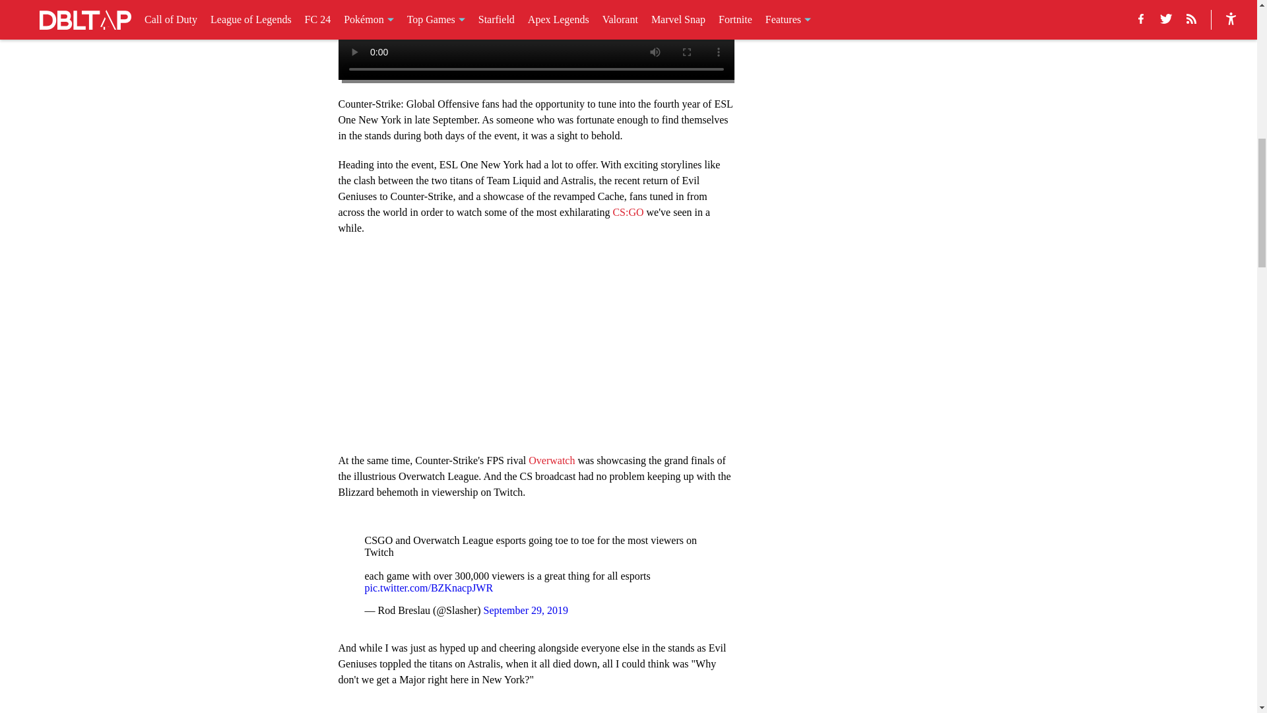 The width and height of the screenshot is (1267, 713). What do you see at coordinates (628, 213) in the screenshot?
I see `CS:GO` at bounding box center [628, 213].